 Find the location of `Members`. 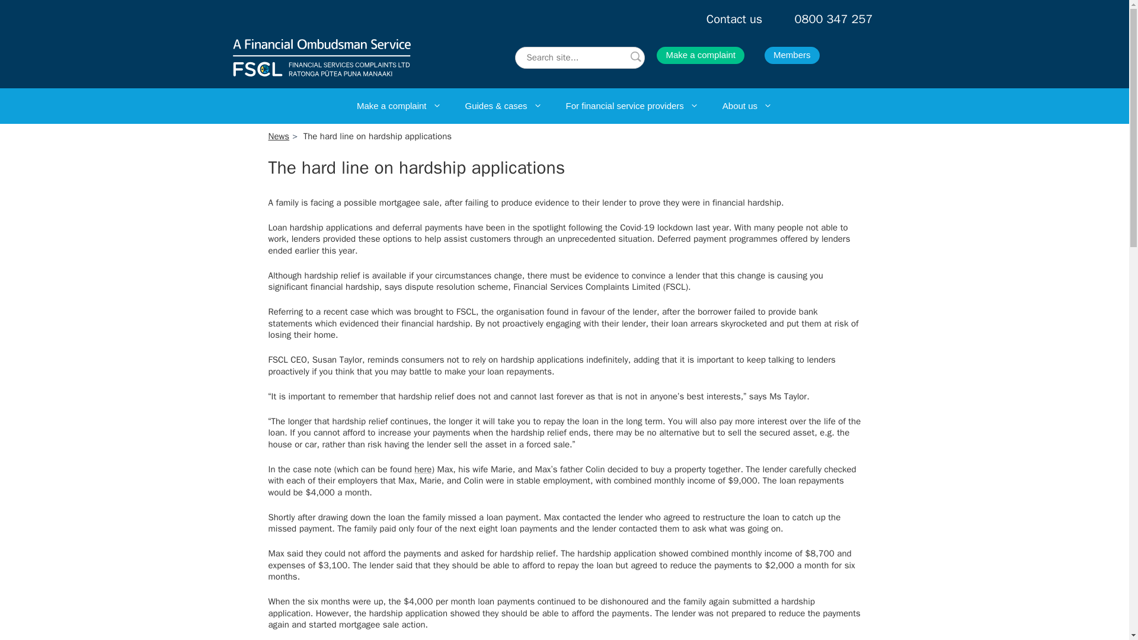

Members is located at coordinates (792, 55).